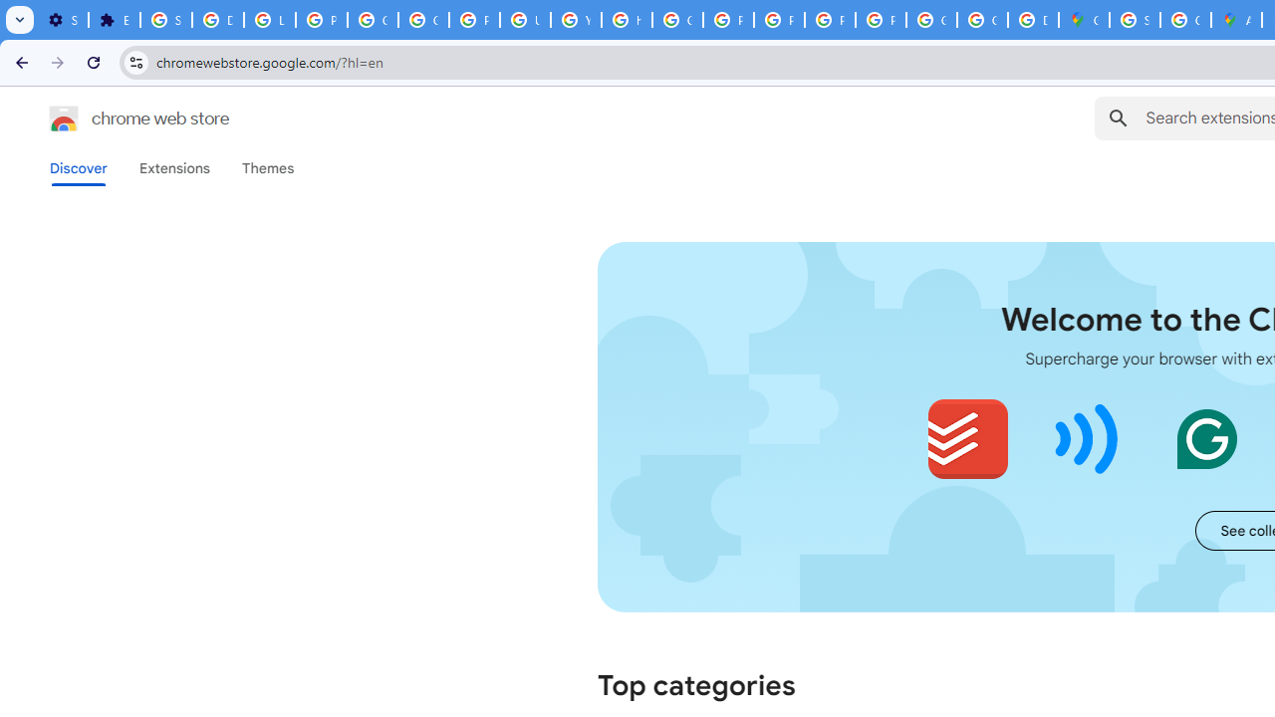  Describe the element at coordinates (165, 20) in the screenshot. I see `Sign in - Google Accounts` at that location.